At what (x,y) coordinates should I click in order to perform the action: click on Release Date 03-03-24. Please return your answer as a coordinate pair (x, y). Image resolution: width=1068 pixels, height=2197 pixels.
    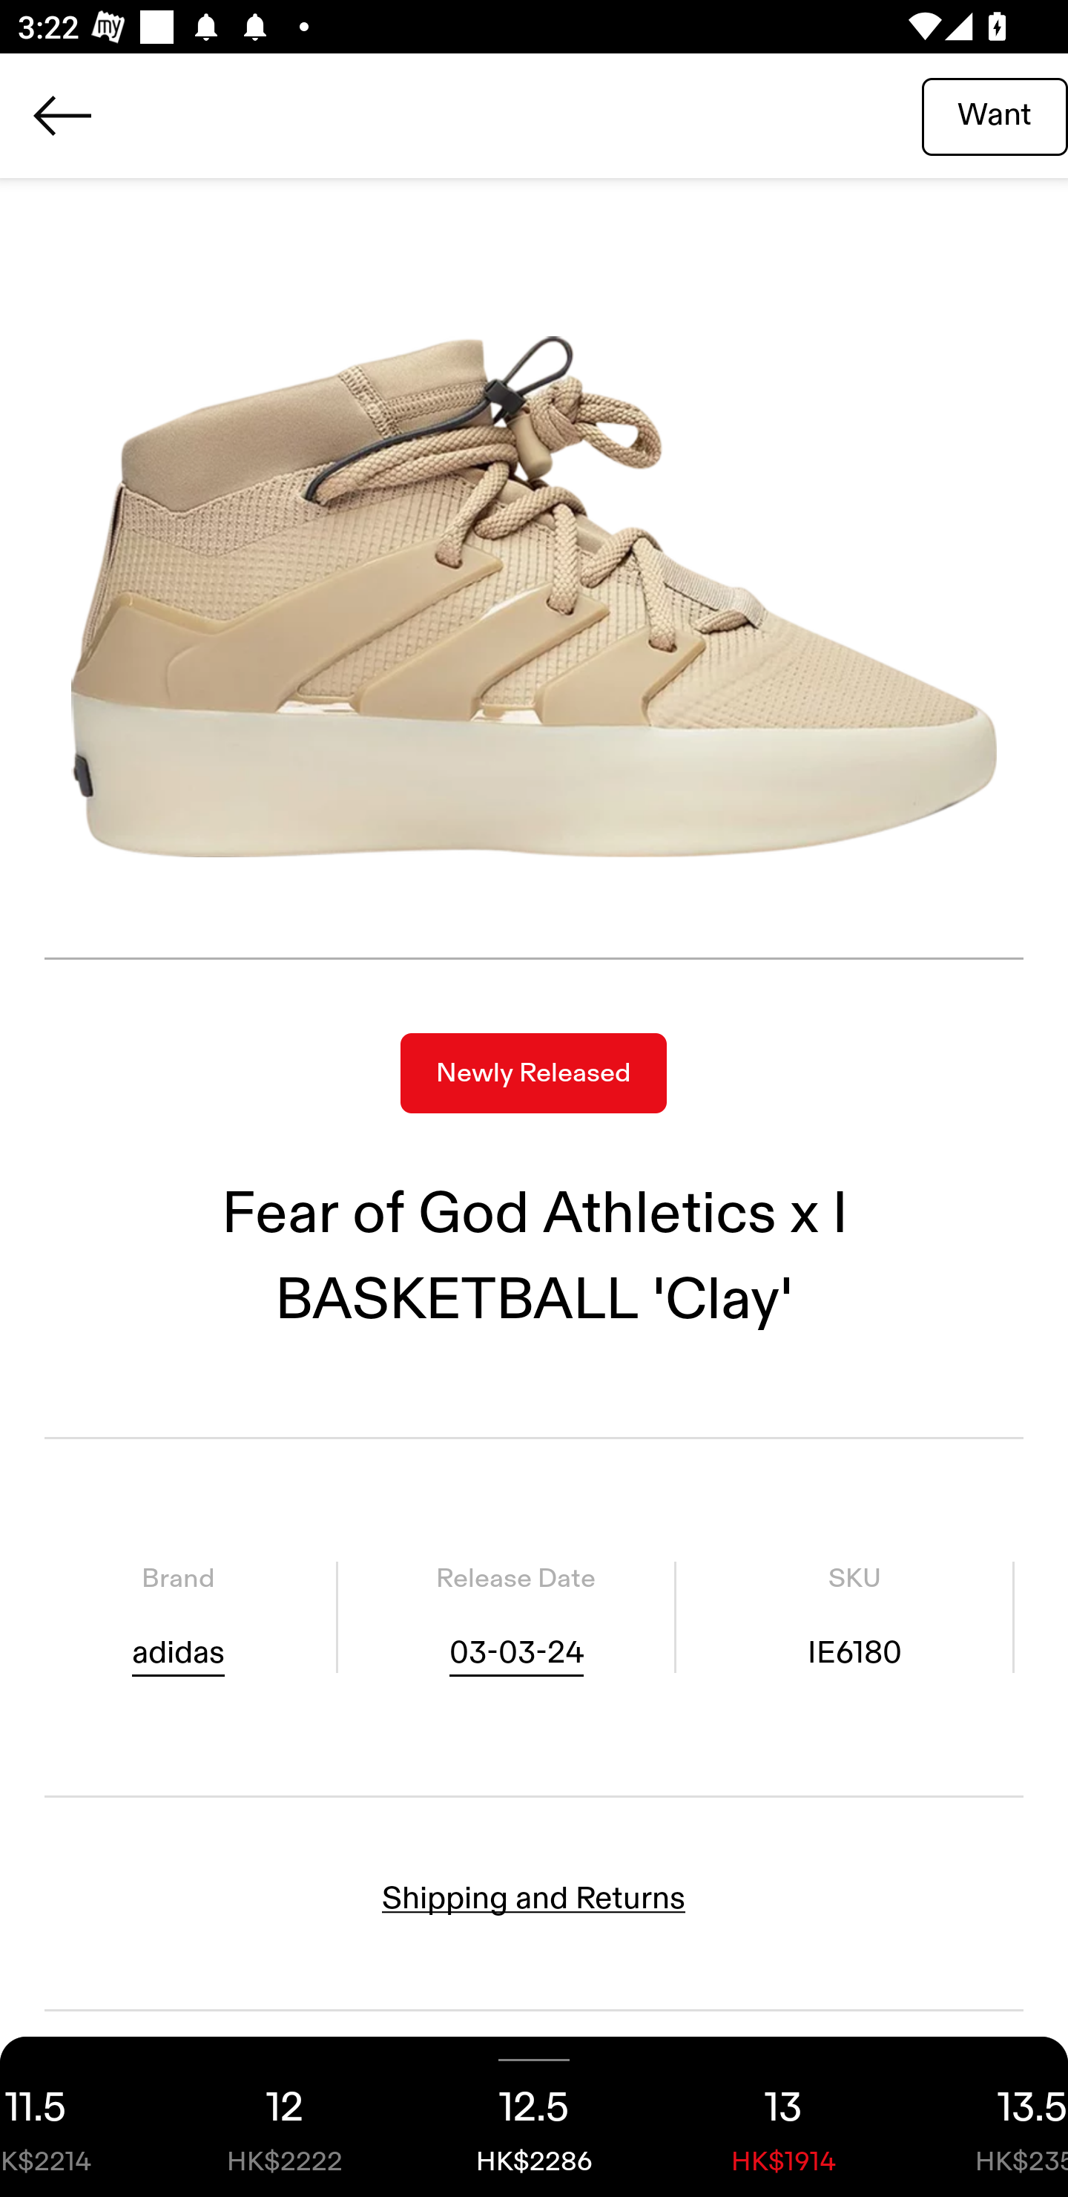
    Looking at the image, I should click on (515, 1617).